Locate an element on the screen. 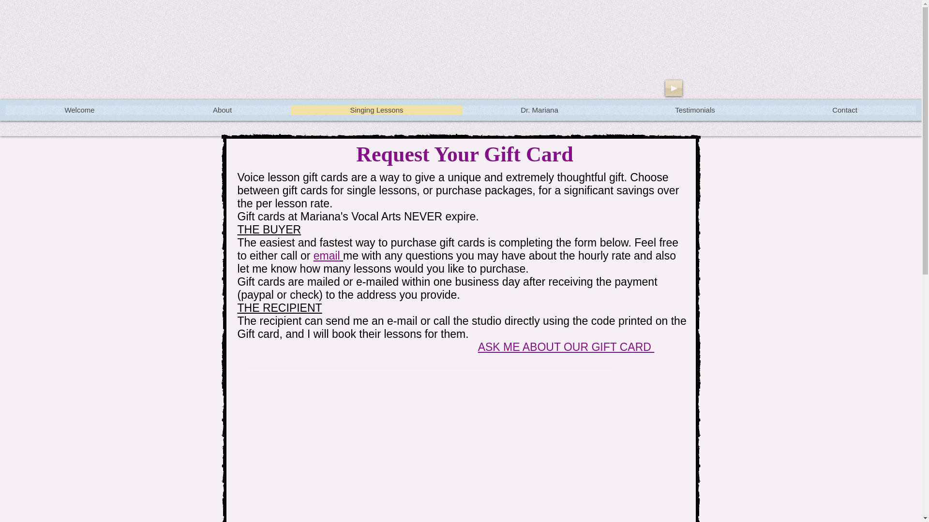  ASK ME ABOUT OUR GIFT CARD  is located at coordinates (566, 347).